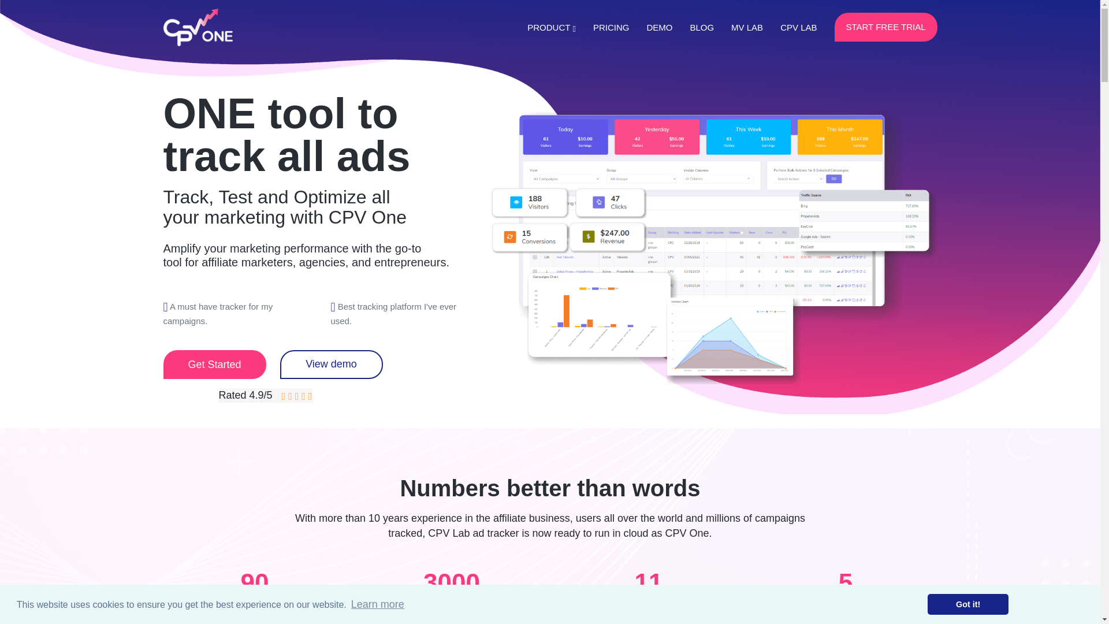 The height and width of the screenshot is (624, 1109). Describe the element at coordinates (214, 364) in the screenshot. I see `Get Started` at that location.